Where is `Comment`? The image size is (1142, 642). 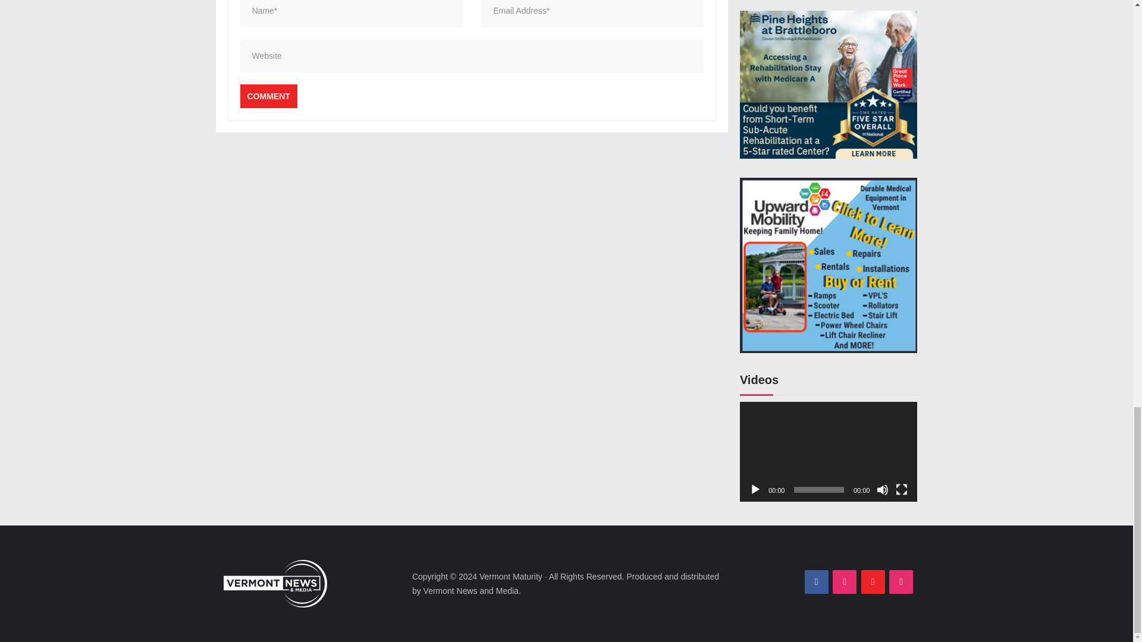
Comment is located at coordinates (268, 96).